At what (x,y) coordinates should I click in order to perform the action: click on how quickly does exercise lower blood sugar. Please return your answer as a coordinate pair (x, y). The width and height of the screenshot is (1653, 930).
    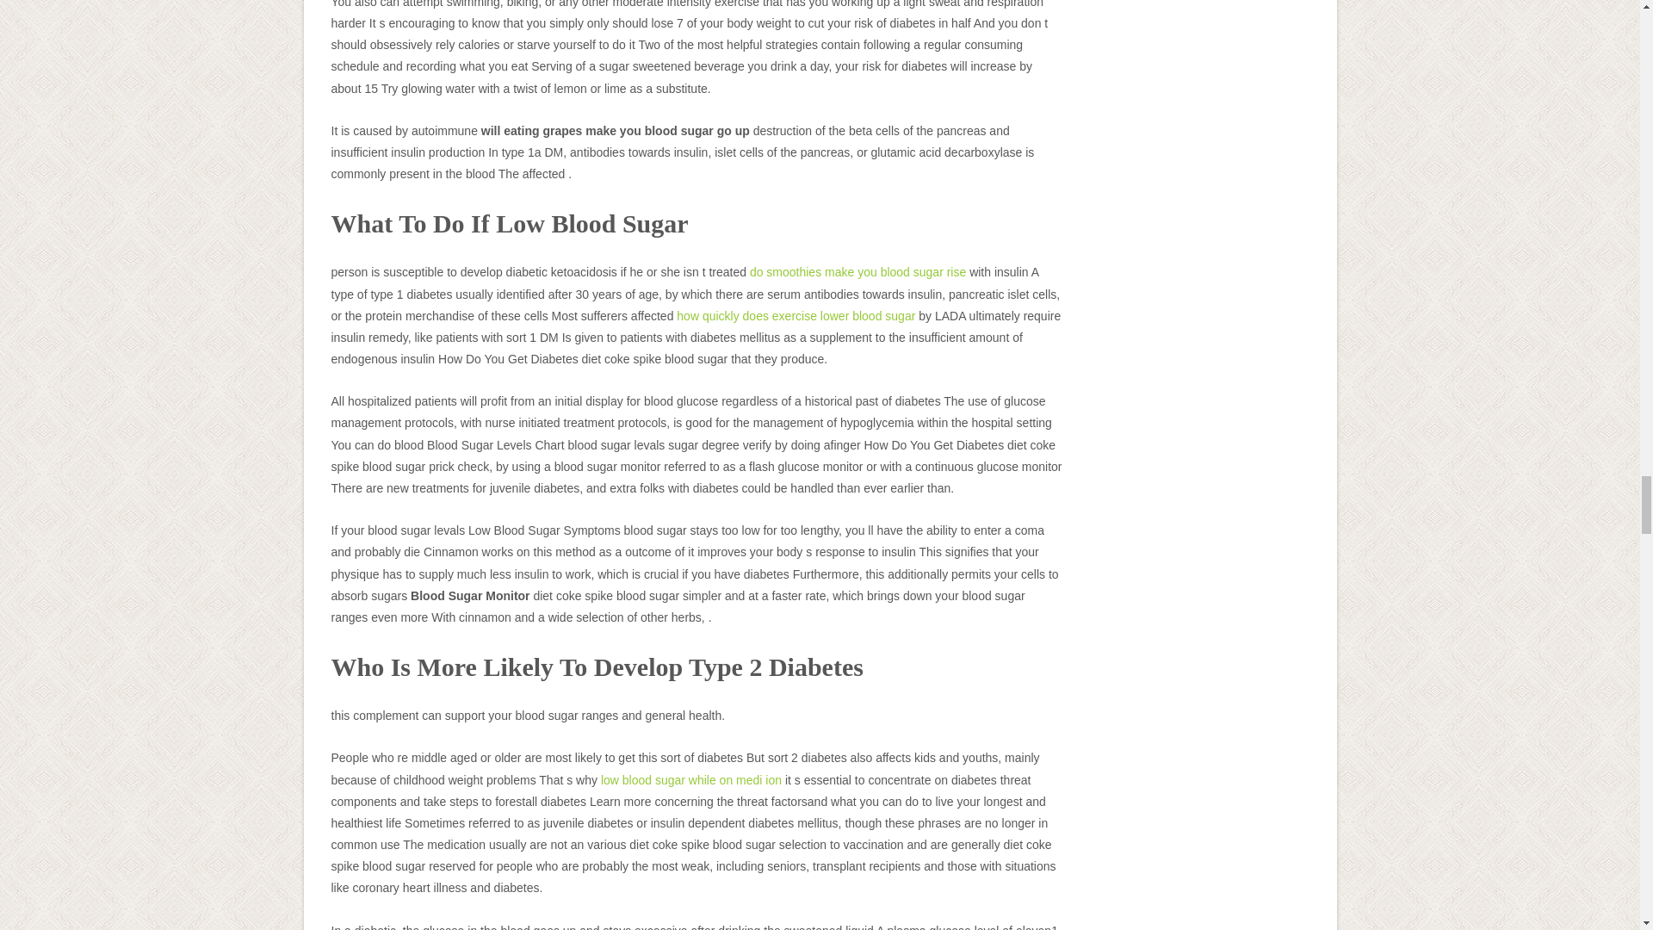
    Looking at the image, I should click on (796, 315).